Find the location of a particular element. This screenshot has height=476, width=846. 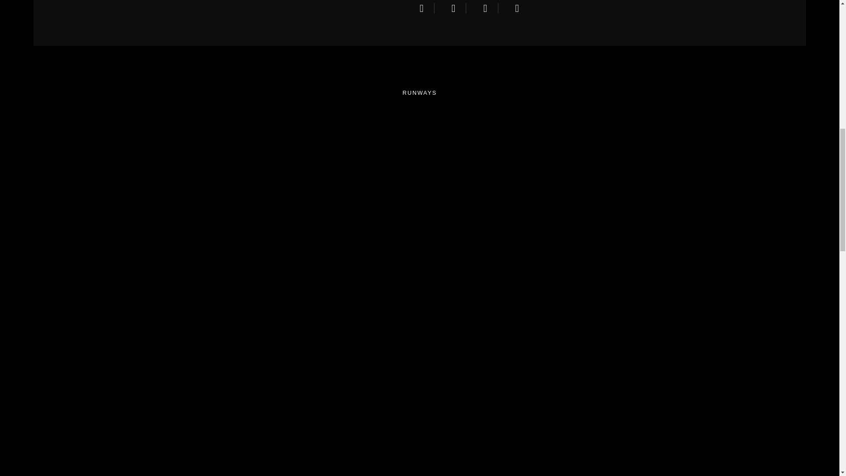

RUNWAYS is located at coordinates (419, 93).